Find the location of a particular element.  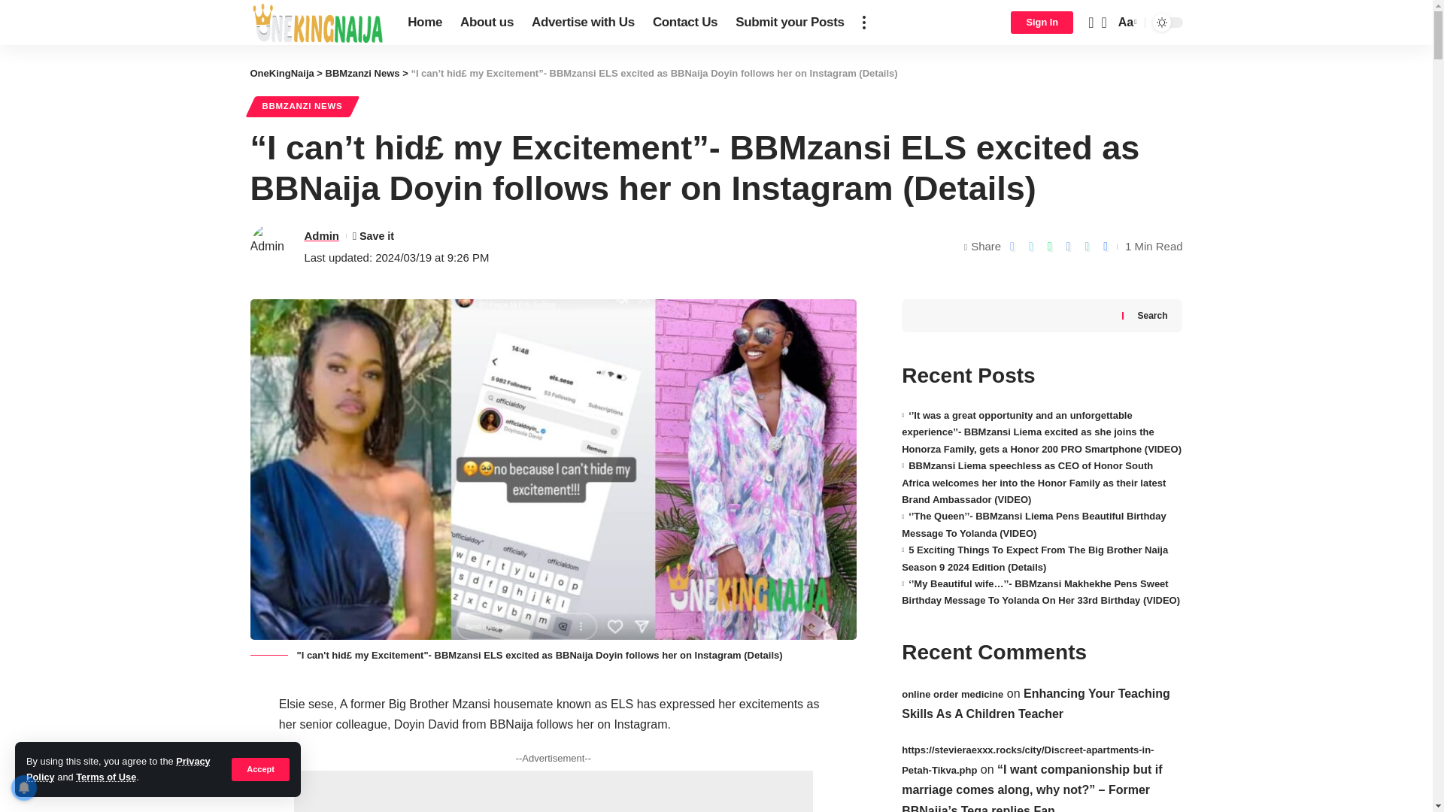

Accept is located at coordinates (260, 768).